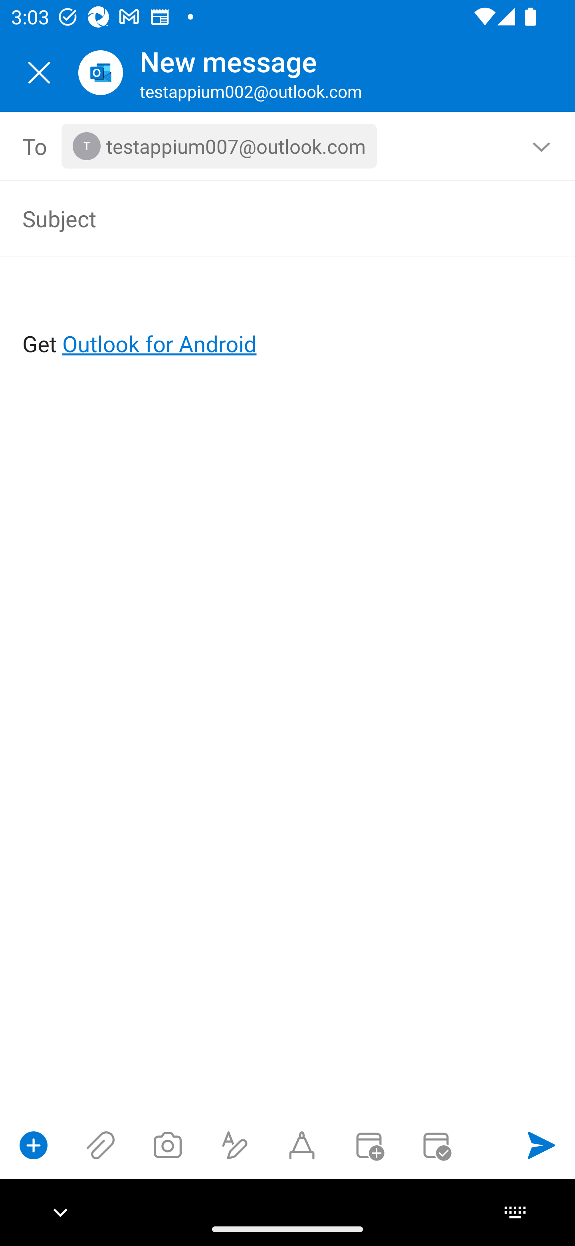  I want to click on 

Get Outlook for Android, so click(288, 318).